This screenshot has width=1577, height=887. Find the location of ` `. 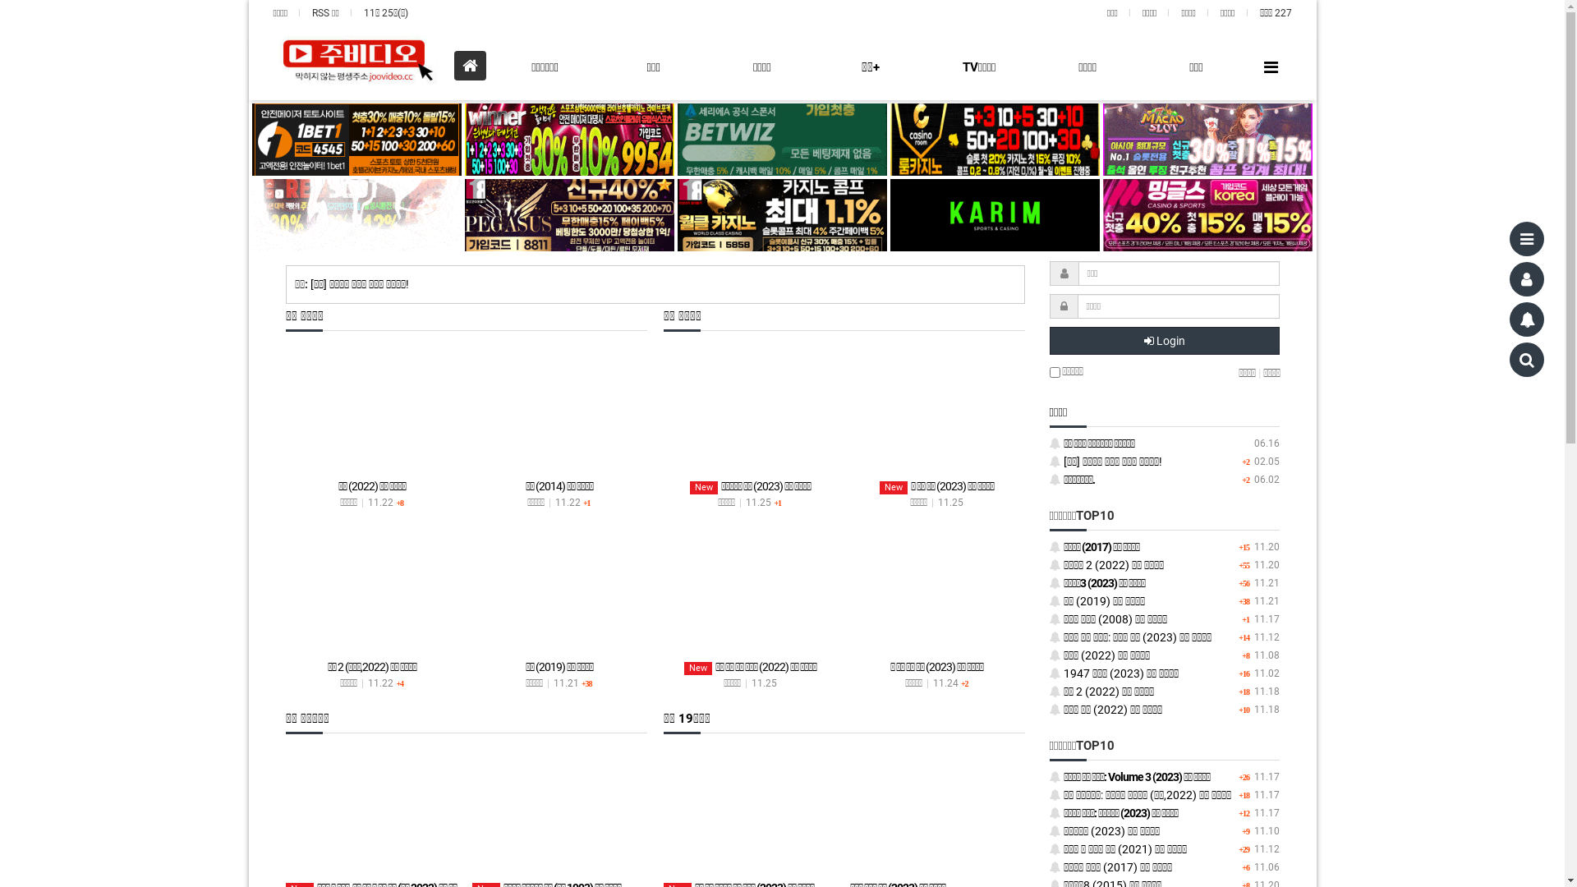

  is located at coordinates (1207, 215).